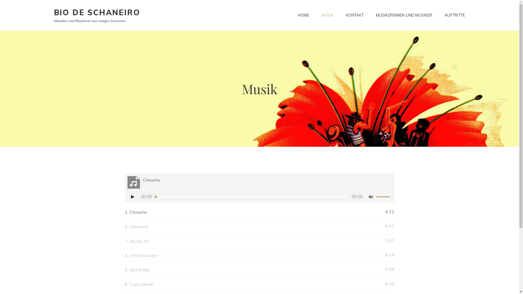 The width and height of the screenshot is (523, 294). What do you see at coordinates (355, 15) in the screenshot?
I see `KONTAKT` at bounding box center [355, 15].